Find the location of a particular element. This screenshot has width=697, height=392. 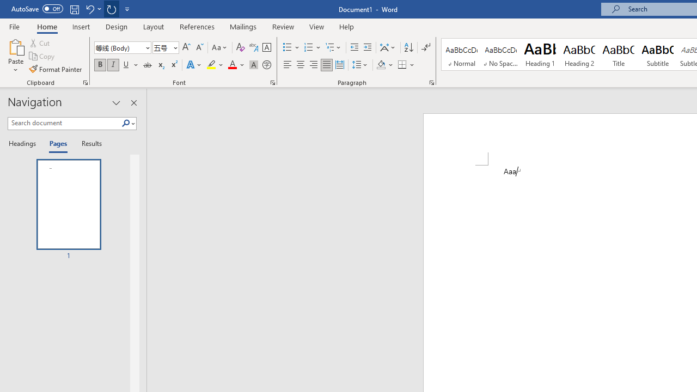

Superscript is located at coordinates (174, 65).